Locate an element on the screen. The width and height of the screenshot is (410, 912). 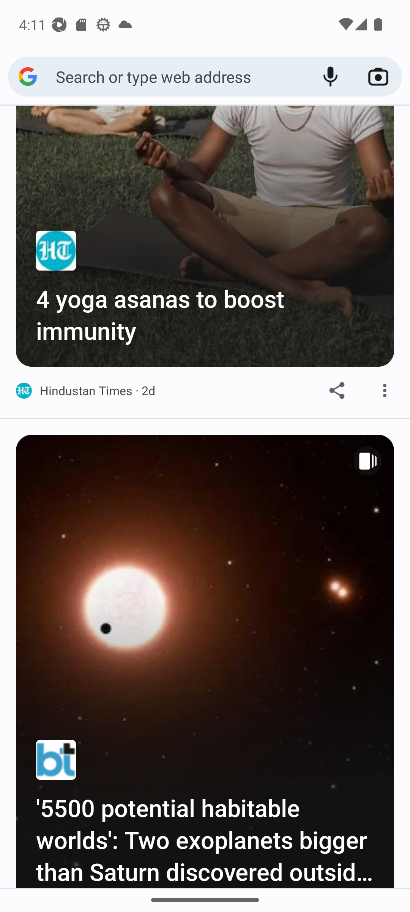
Search with your camera using Google Lens is located at coordinates (378, 77).